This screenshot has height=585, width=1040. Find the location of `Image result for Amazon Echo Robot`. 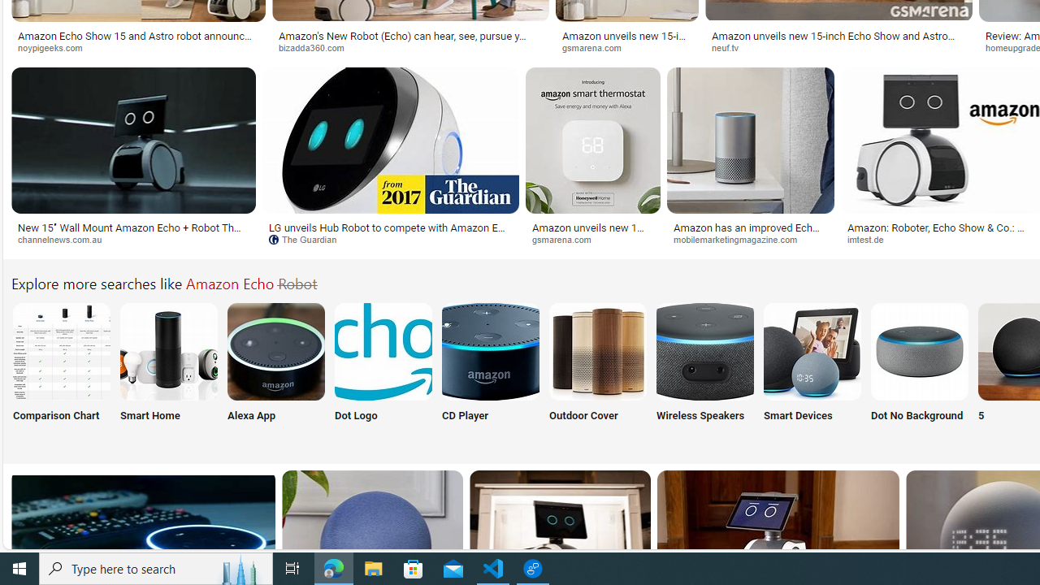

Image result for Amazon Echo Robot is located at coordinates (750, 140).